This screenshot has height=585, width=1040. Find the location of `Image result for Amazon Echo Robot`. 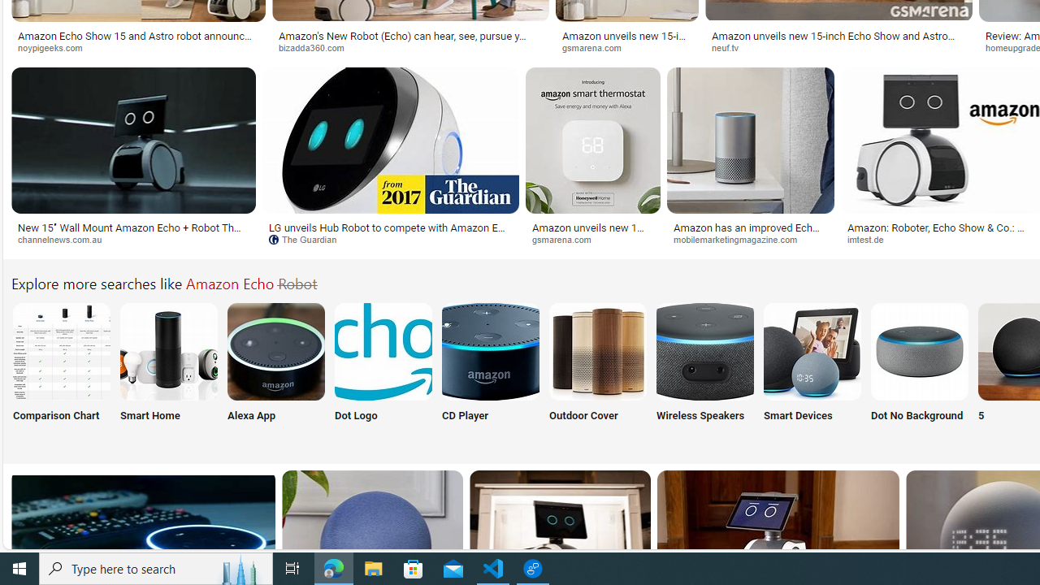

Image result for Amazon Echo Robot is located at coordinates (750, 140).